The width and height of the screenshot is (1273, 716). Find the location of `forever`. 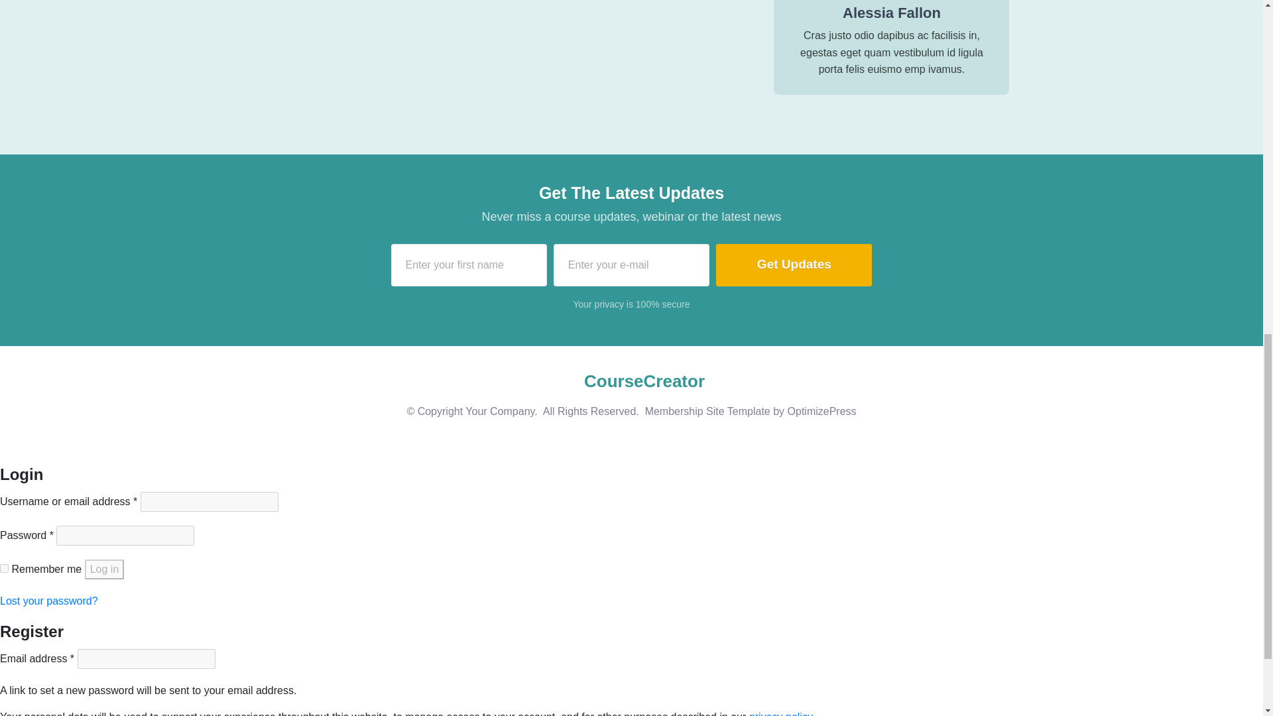

forever is located at coordinates (4, 569).